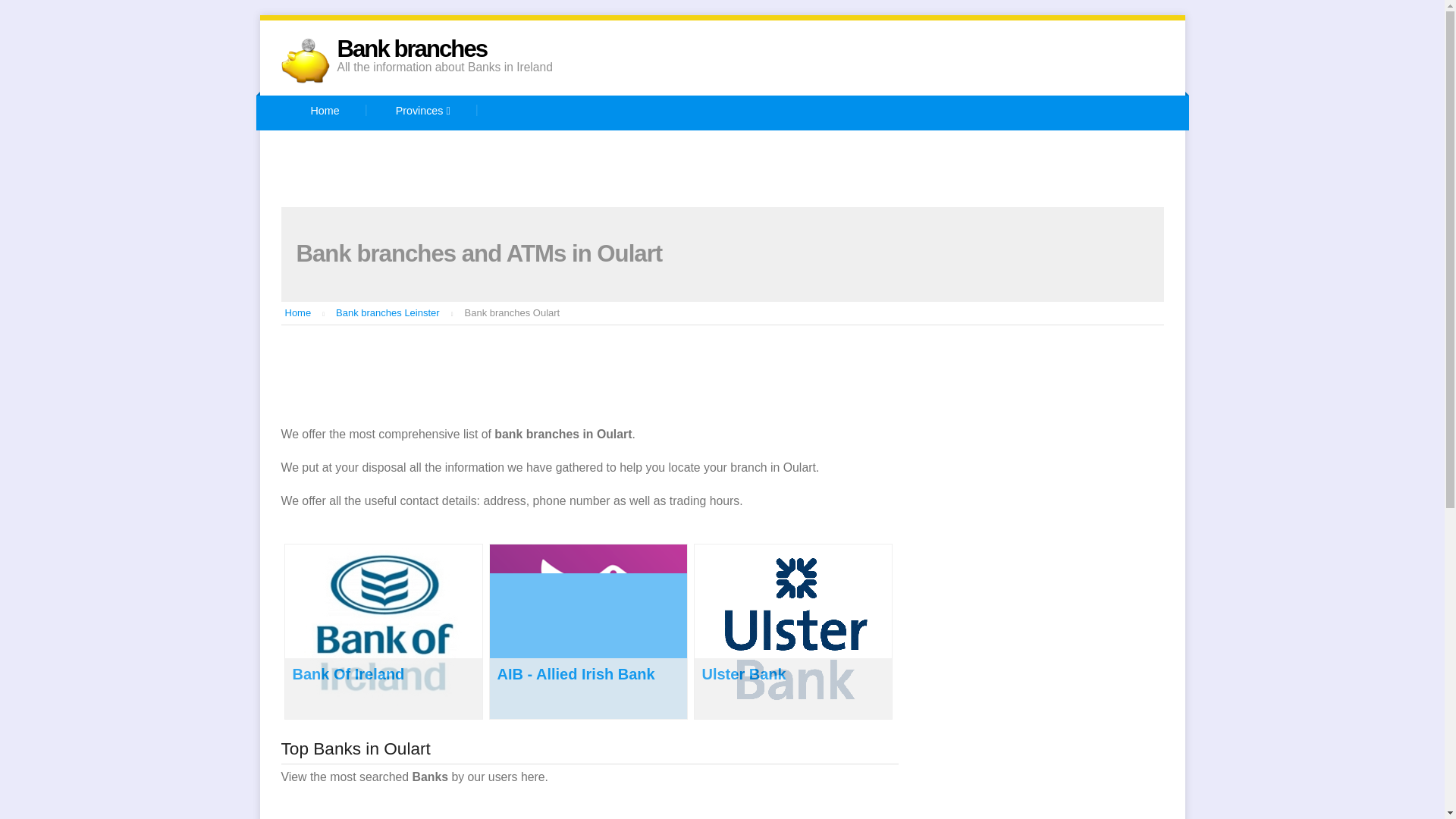 The height and width of the screenshot is (819, 1456). Describe the element at coordinates (898, 149) in the screenshot. I see `Permanent TSB` at that location.